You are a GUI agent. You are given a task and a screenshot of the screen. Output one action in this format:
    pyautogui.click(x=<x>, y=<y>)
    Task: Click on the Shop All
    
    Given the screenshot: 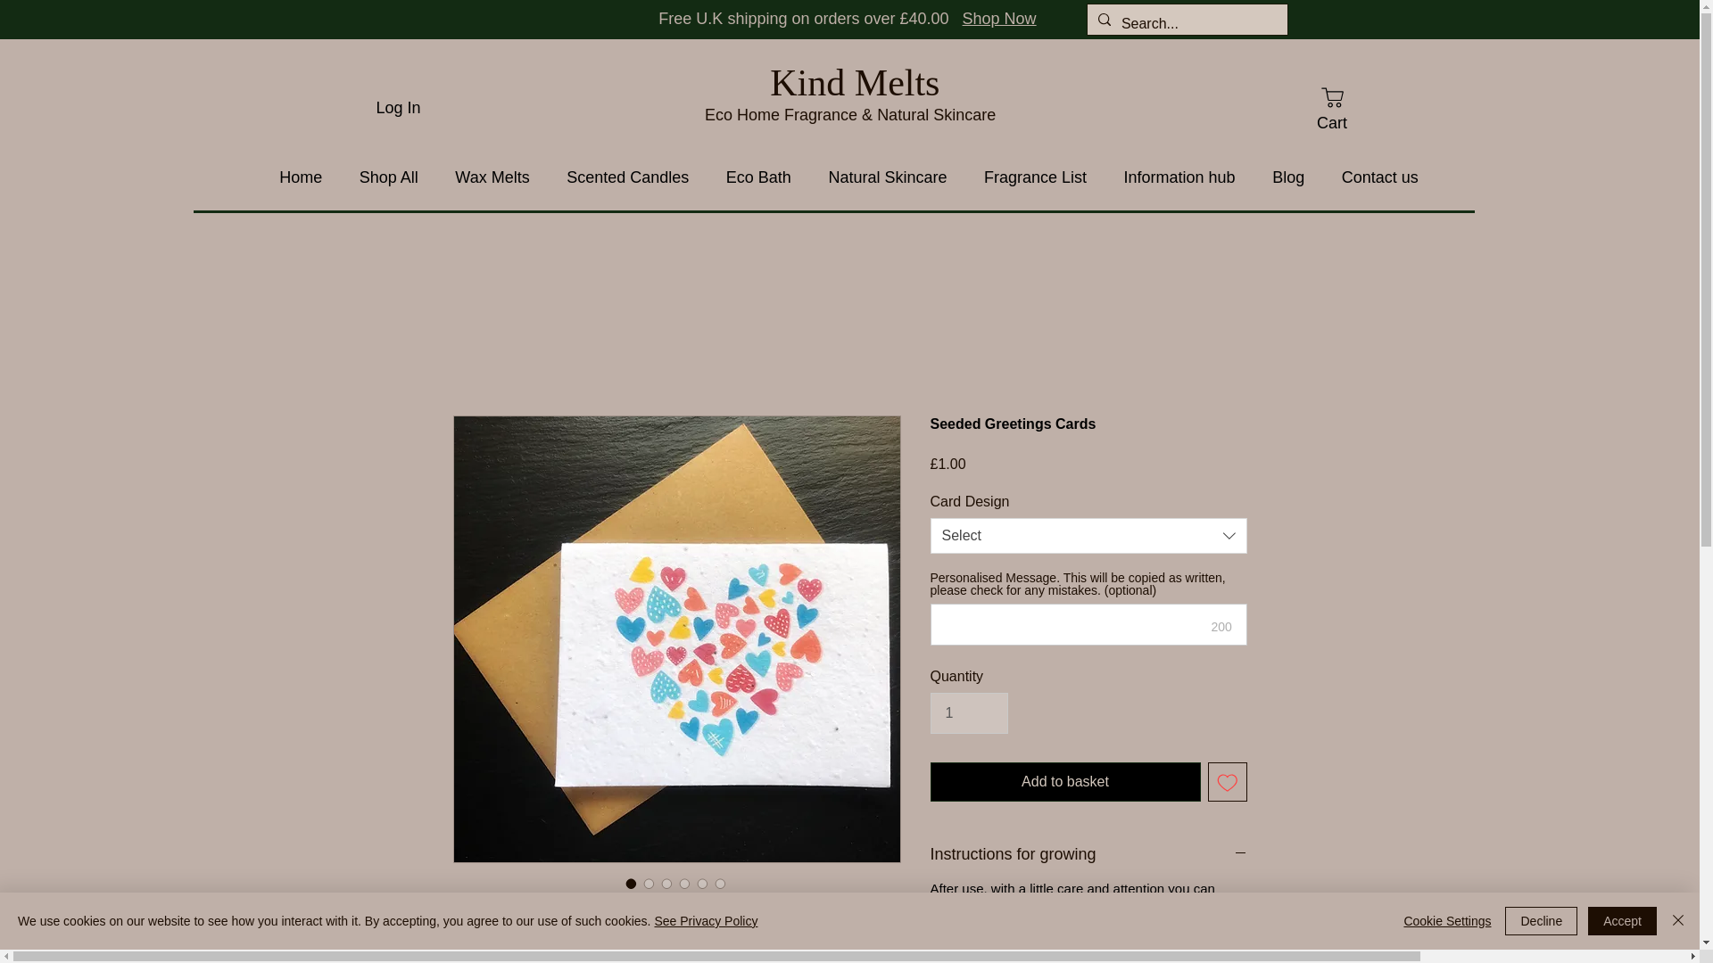 What is the action you would take?
    pyautogui.click(x=389, y=178)
    